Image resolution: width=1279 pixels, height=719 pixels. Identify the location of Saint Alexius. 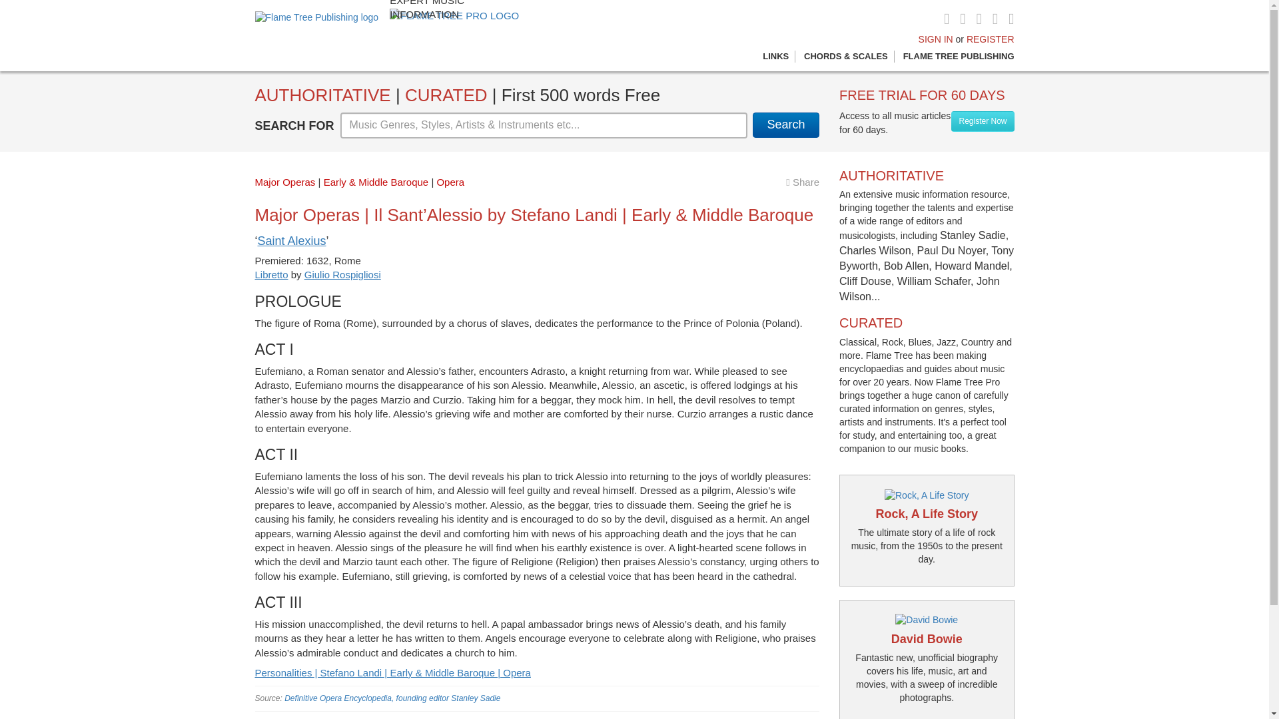
(291, 241).